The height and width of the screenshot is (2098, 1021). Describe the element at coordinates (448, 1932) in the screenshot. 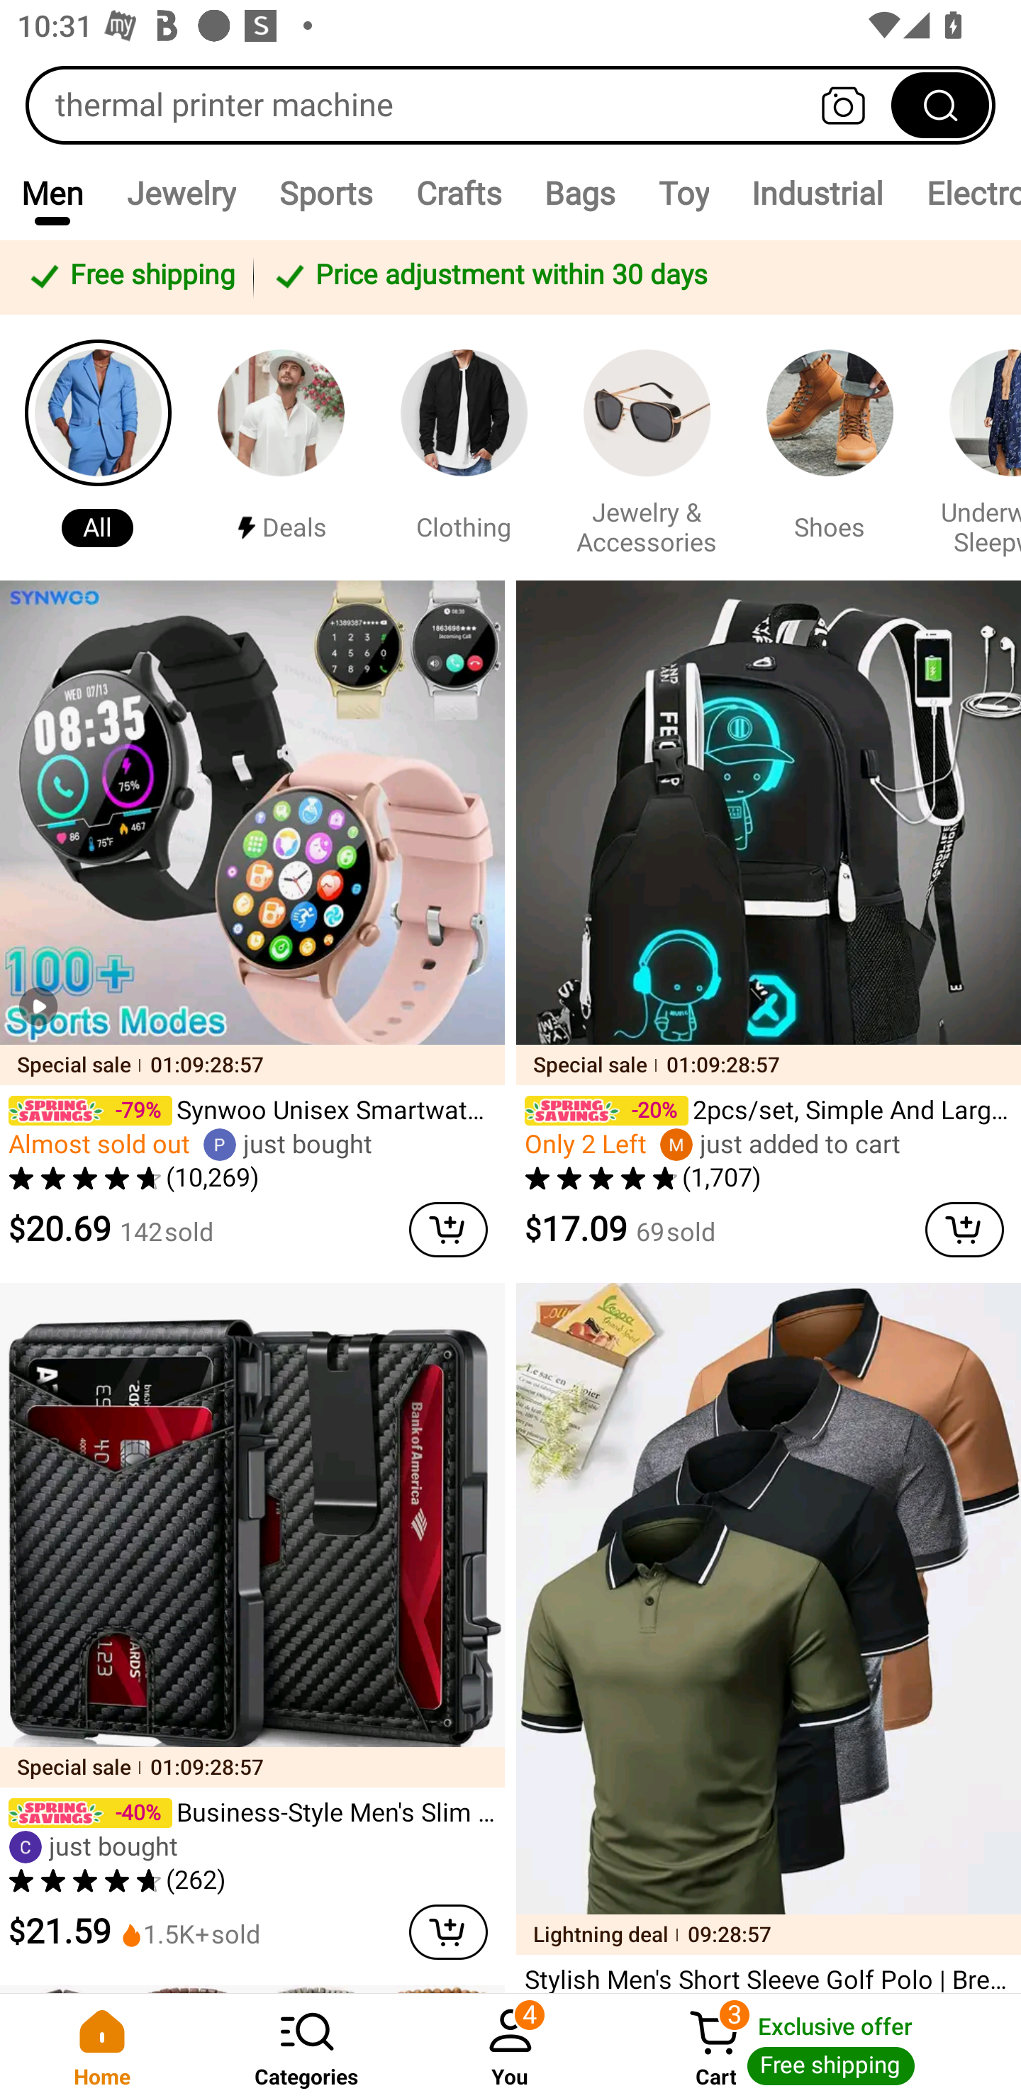

I see `cart delete` at that location.